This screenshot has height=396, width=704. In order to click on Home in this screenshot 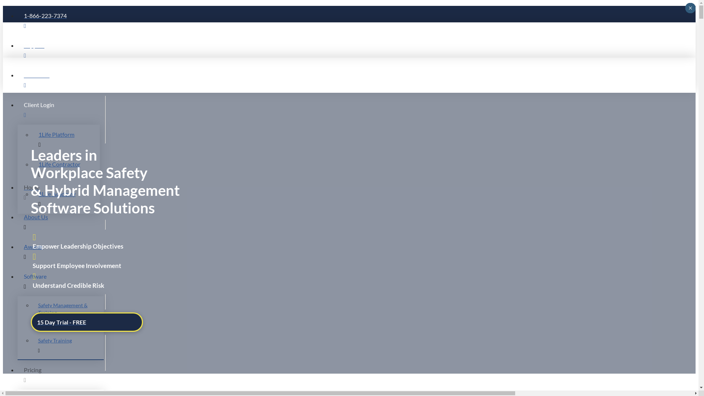, I will do `click(356, 192)`.